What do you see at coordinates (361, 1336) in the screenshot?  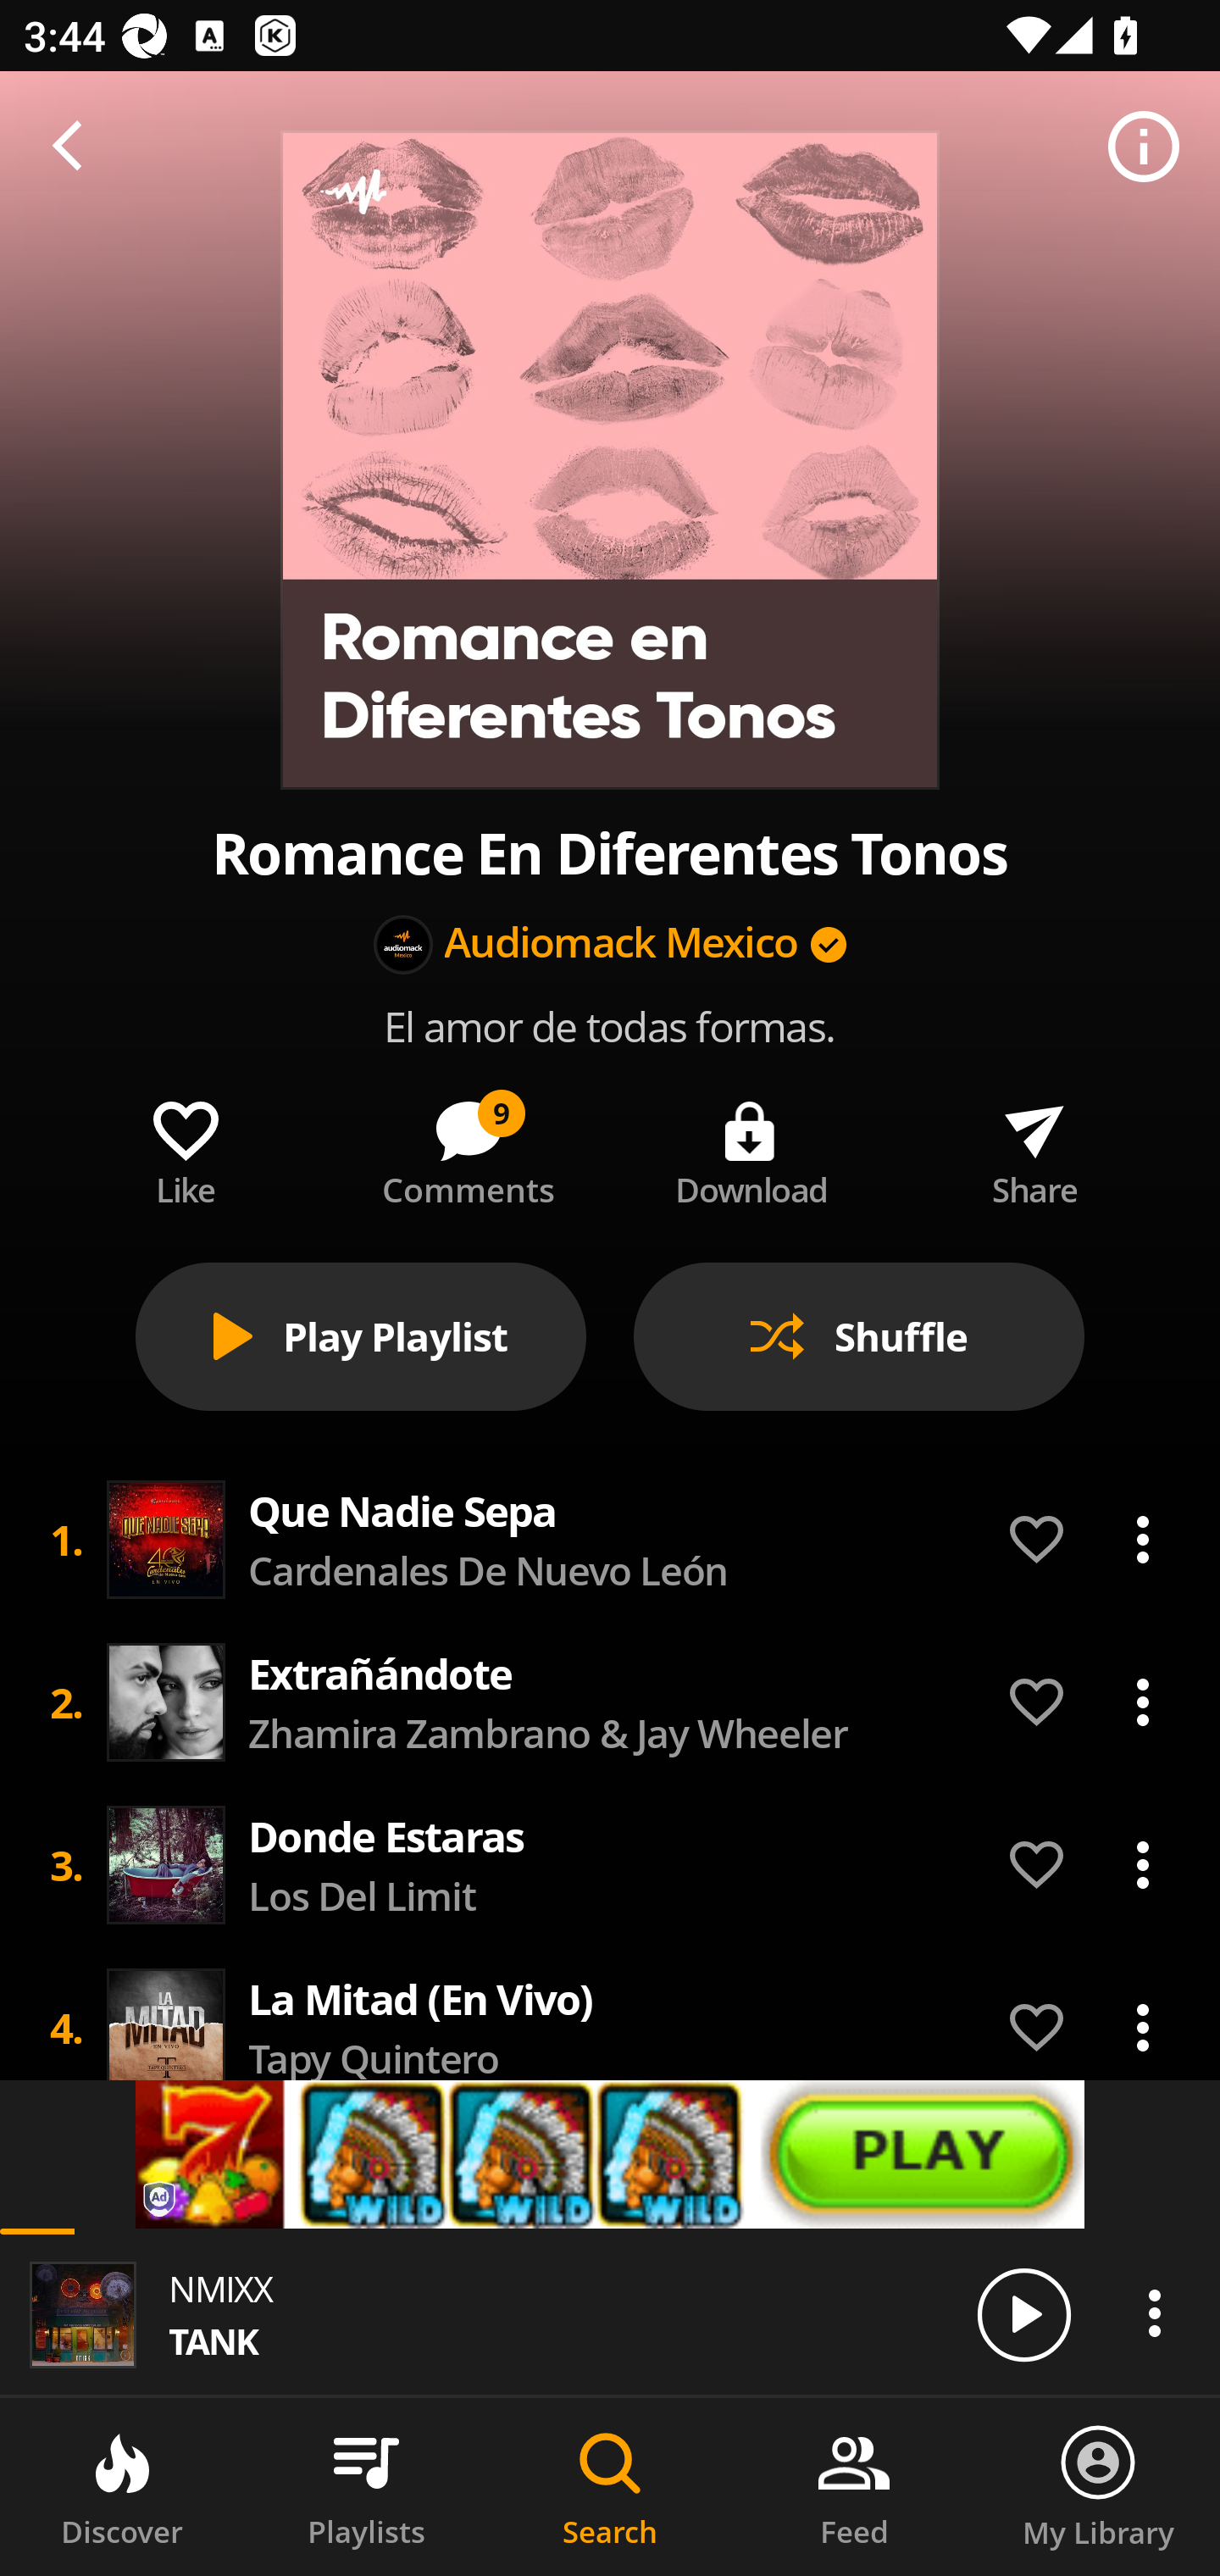 I see `Play Playlist` at bounding box center [361, 1336].